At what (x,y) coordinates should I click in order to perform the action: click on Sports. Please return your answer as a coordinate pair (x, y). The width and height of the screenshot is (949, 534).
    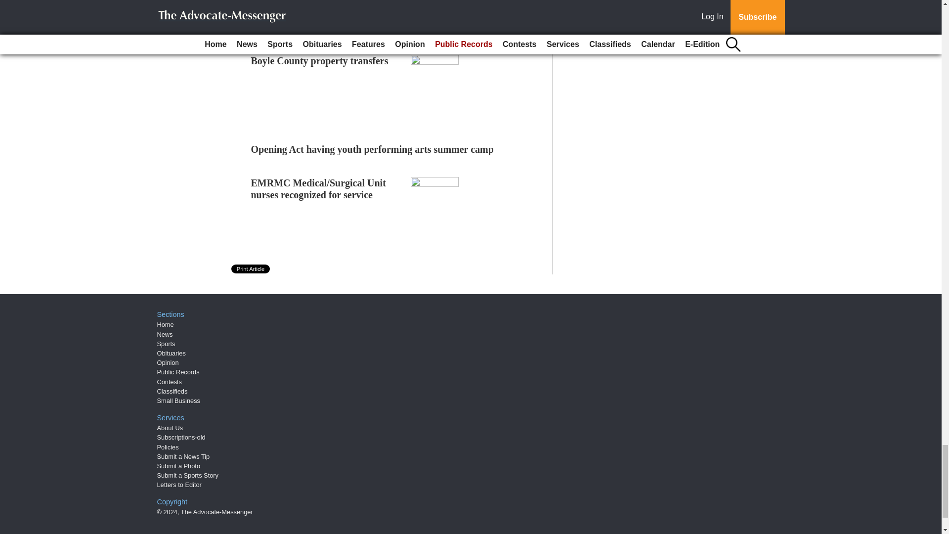
    Looking at the image, I should click on (166, 344).